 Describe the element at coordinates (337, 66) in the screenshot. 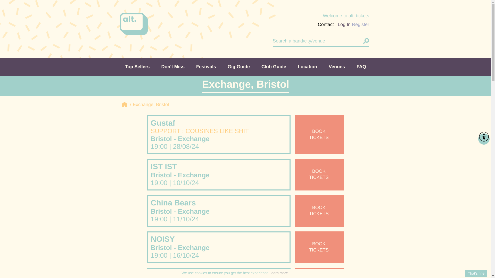

I see `Gig Guide` at that location.